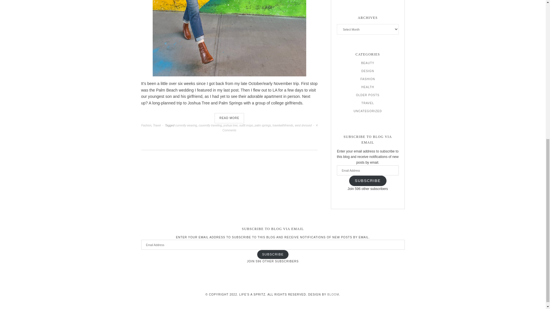  What do you see at coordinates (368, 63) in the screenshot?
I see `BEAUTY` at bounding box center [368, 63].